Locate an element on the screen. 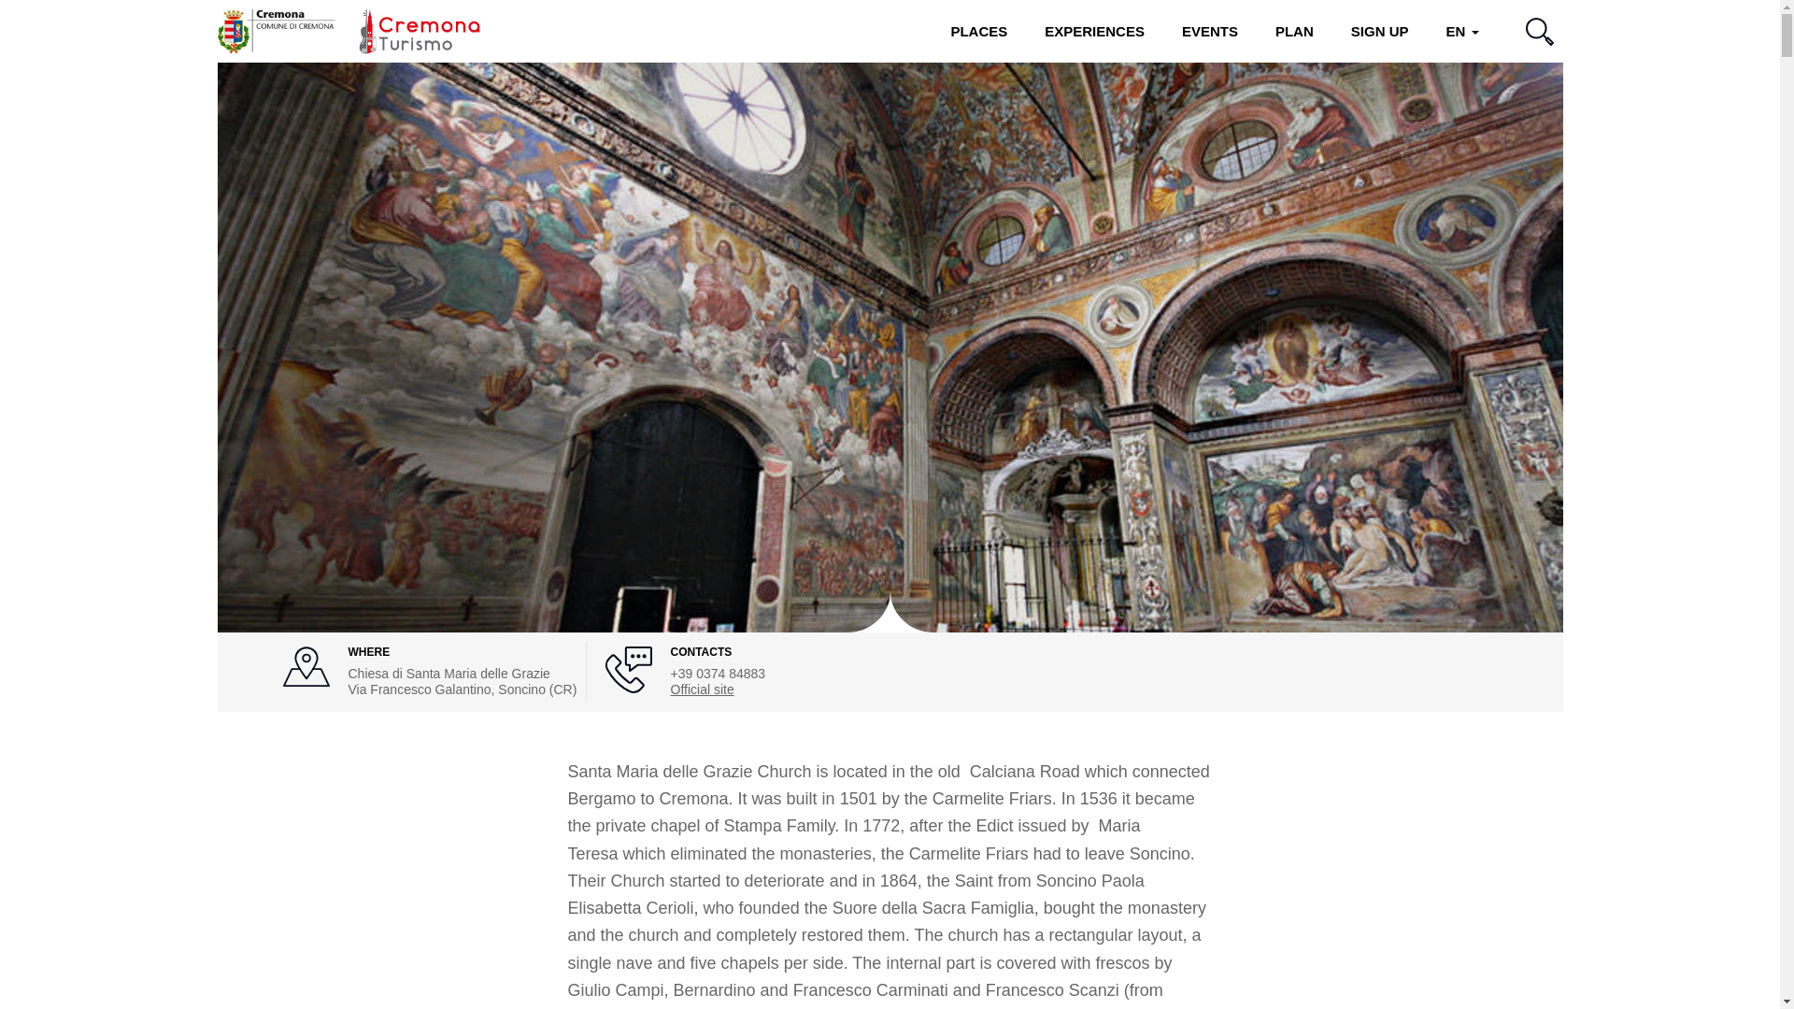 This screenshot has width=1794, height=1009. EN is located at coordinates (1461, 31).